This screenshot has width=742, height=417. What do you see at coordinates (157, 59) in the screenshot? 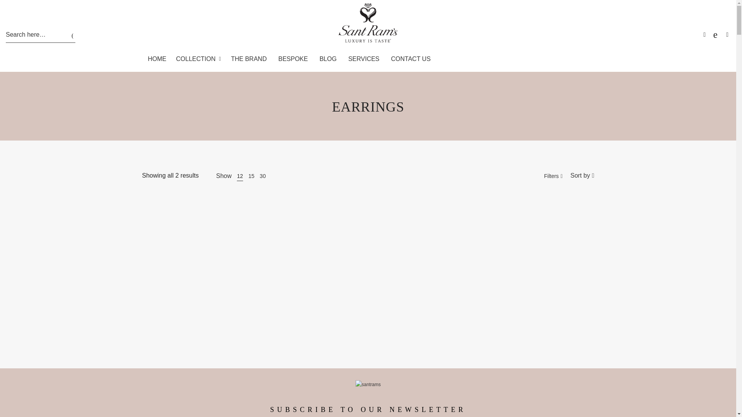
I see `HOME` at bounding box center [157, 59].